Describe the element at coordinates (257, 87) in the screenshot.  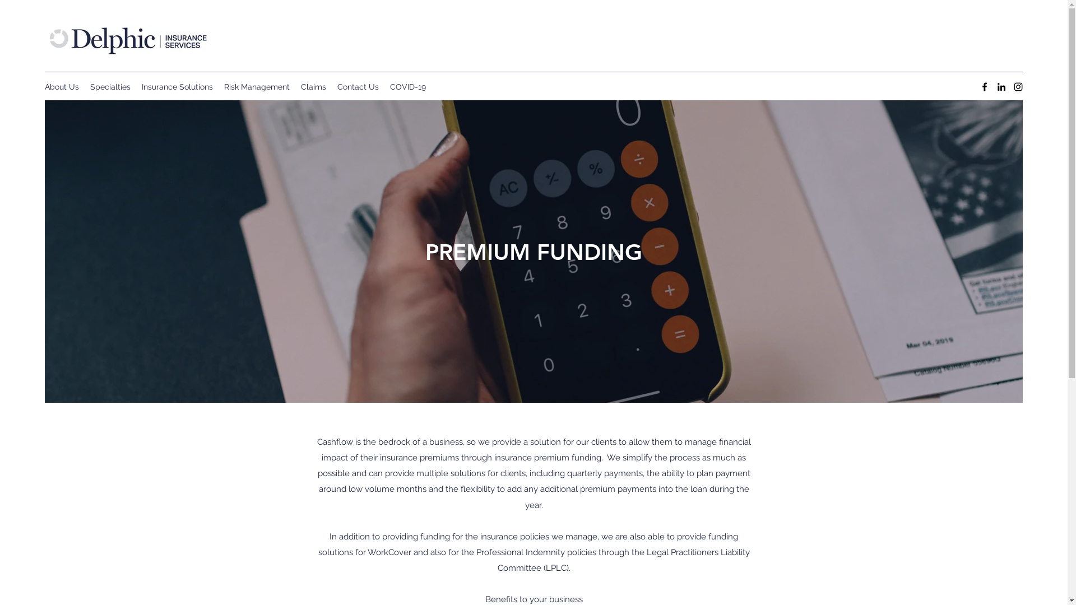
I see `Risk Management` at that location.